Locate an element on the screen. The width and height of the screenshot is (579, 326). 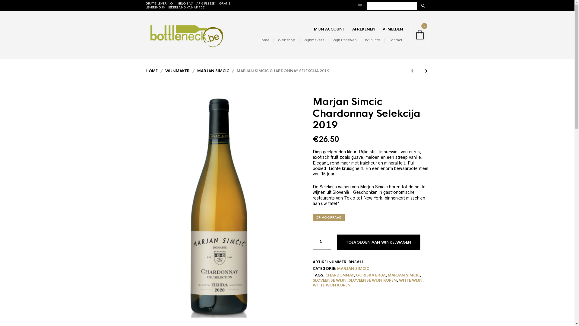
MARJAN SIMCIC is located at coordinates (213, 71).